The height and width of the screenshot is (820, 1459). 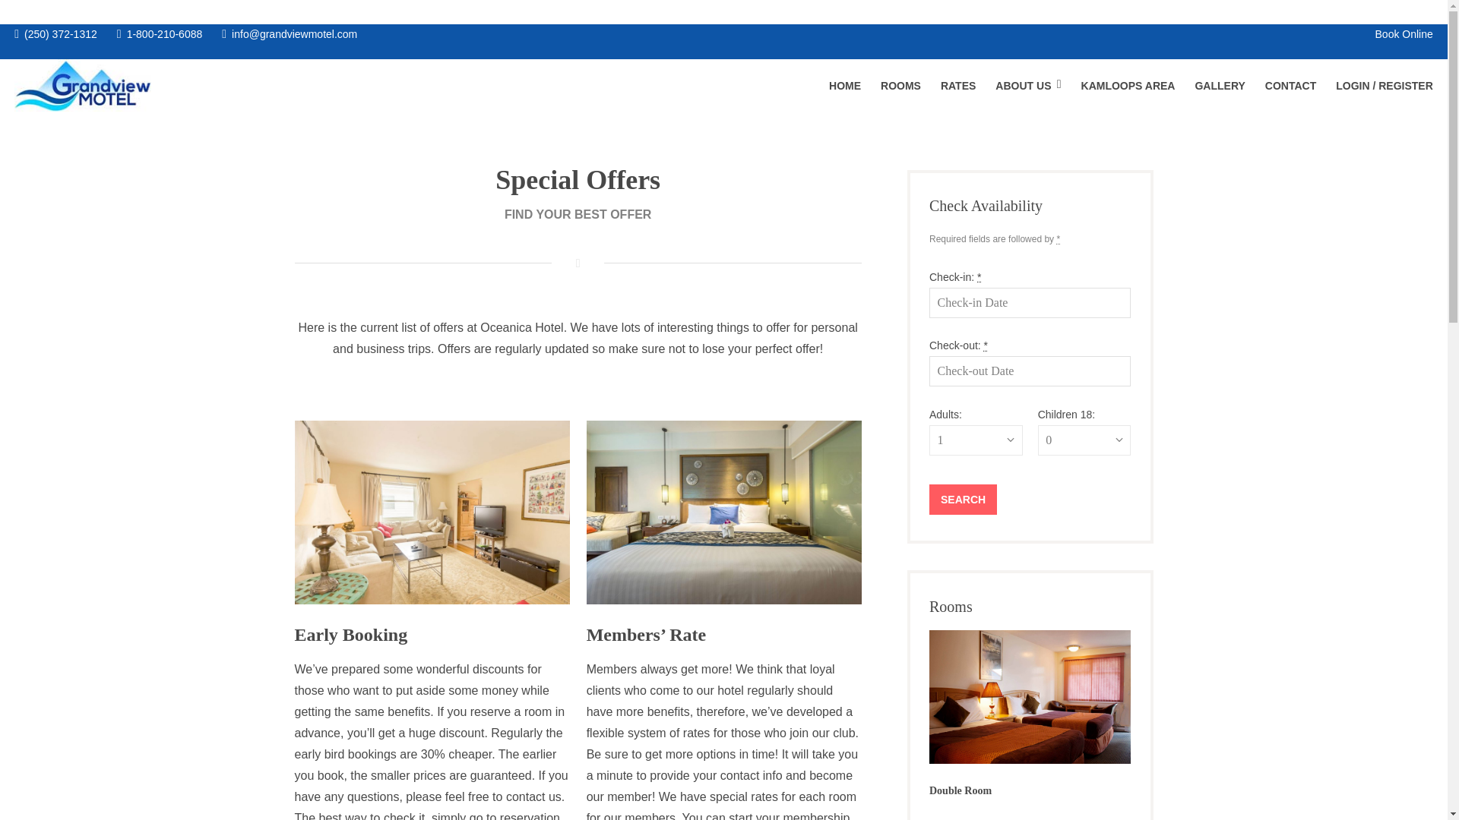 What do you see at coordinates (321, 99) in the screenshot?
I see `GRANDVIEW MOTEL` at bounding box center [321, 99].